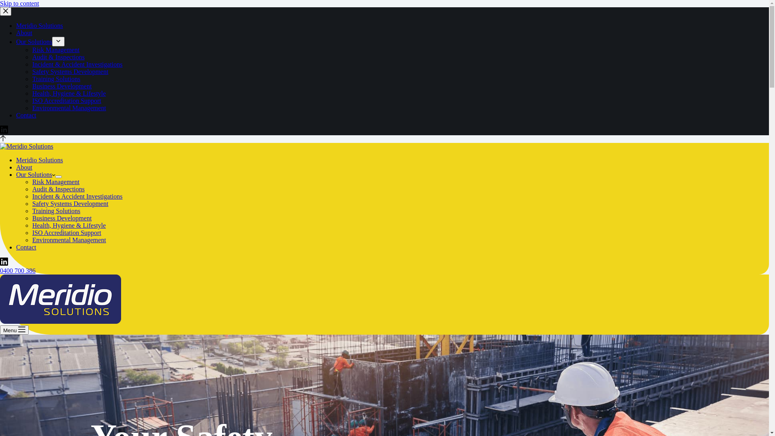 The image size is (775, 436). Describe the element at coordinates (36, 174) in the screenshot. I see `Our Solutions` at that location.